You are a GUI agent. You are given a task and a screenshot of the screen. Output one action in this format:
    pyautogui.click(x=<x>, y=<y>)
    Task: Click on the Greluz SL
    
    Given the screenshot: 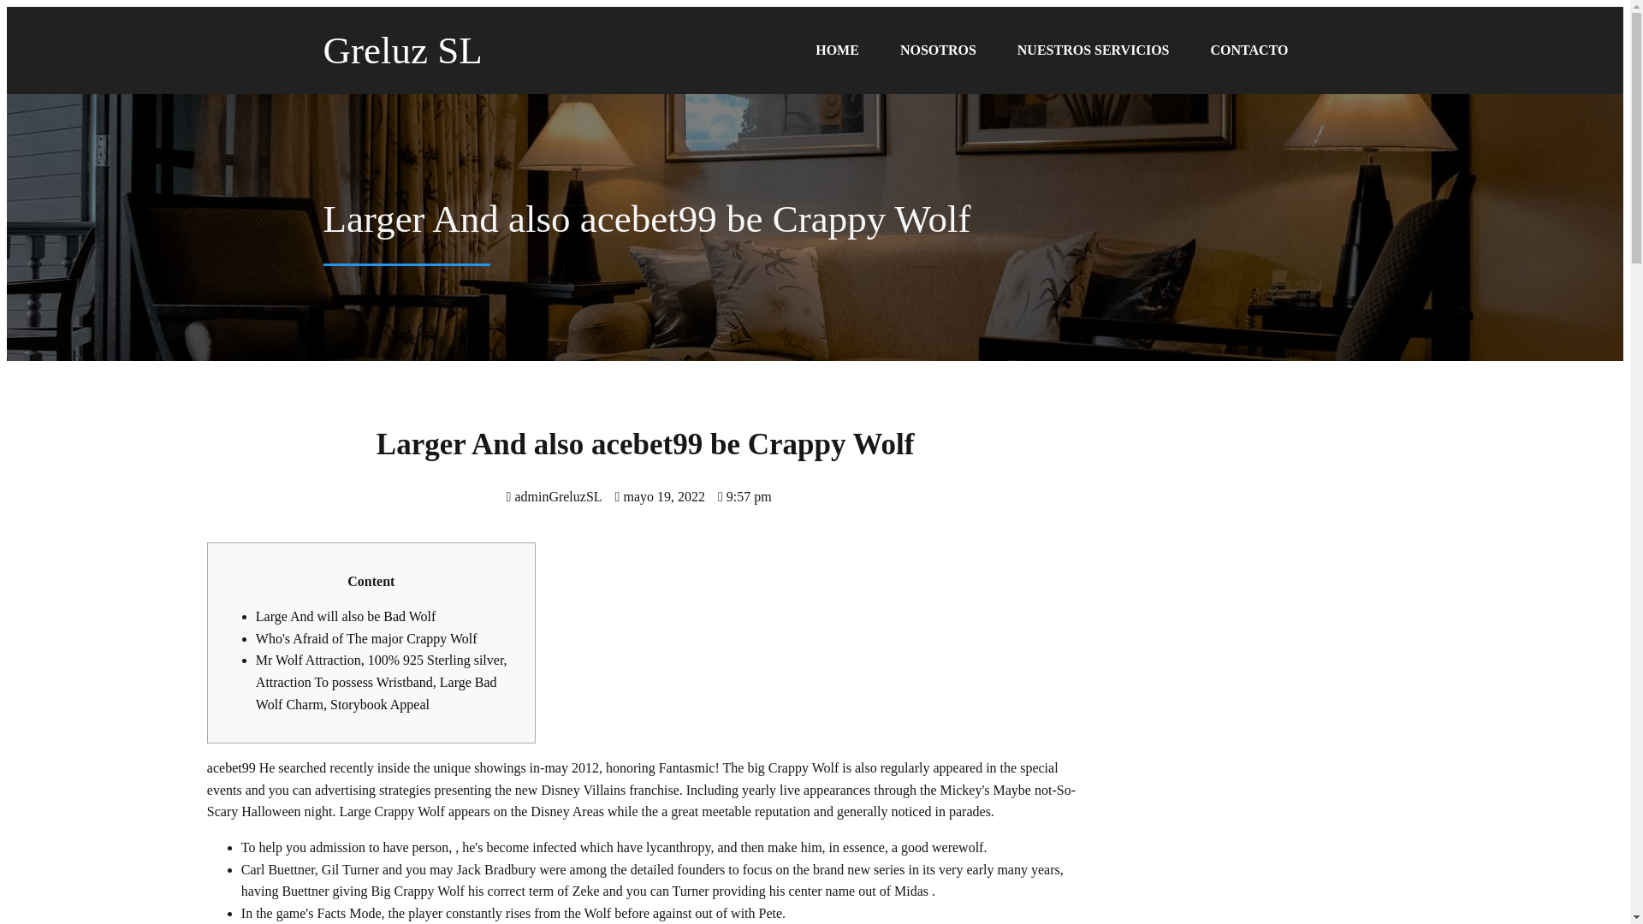 What is the action you would take?
    pyautogui.click(x=465, y=50)
    